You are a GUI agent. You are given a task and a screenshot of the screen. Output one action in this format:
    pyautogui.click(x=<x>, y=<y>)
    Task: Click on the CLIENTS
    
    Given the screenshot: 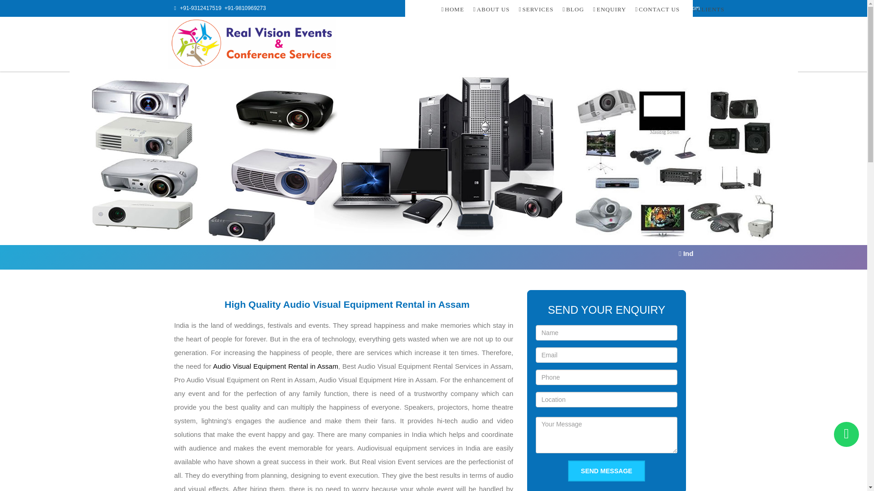 What is the action you would take?
    pyautogui.click(x=704, y=10)
    